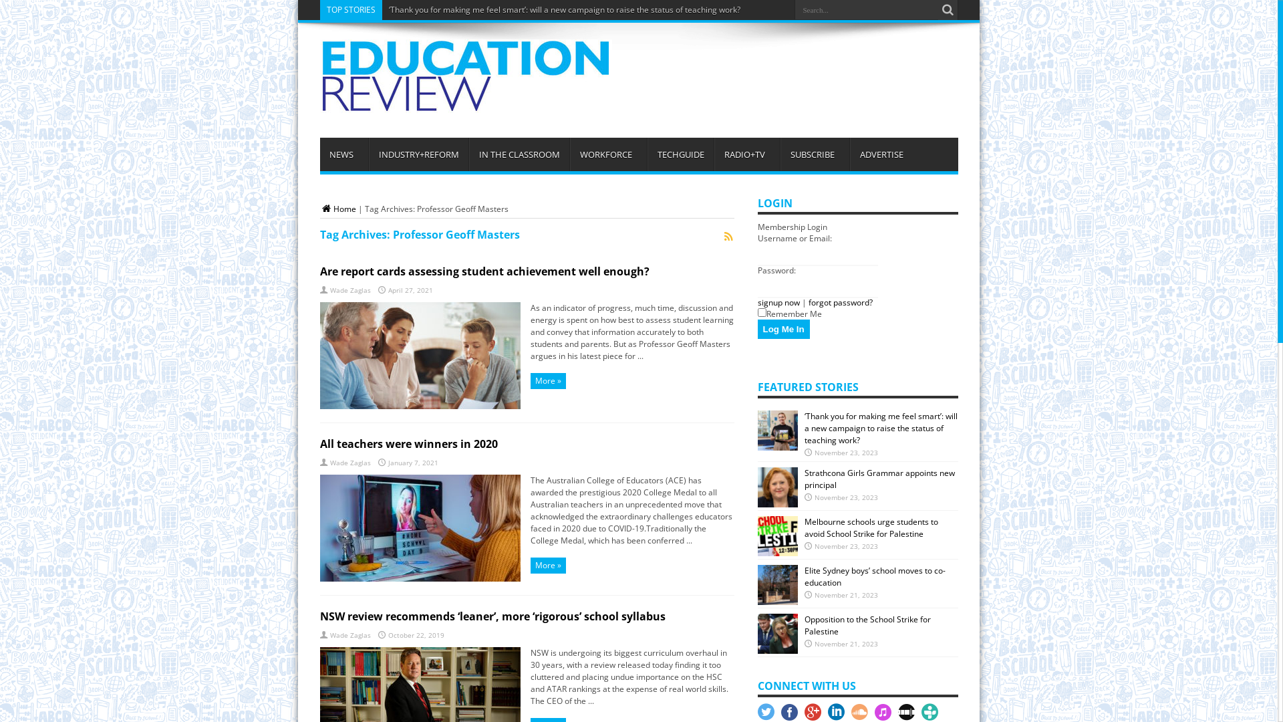  I want to click on Opposition to the School Strike for Palestine, so click(867, 626).